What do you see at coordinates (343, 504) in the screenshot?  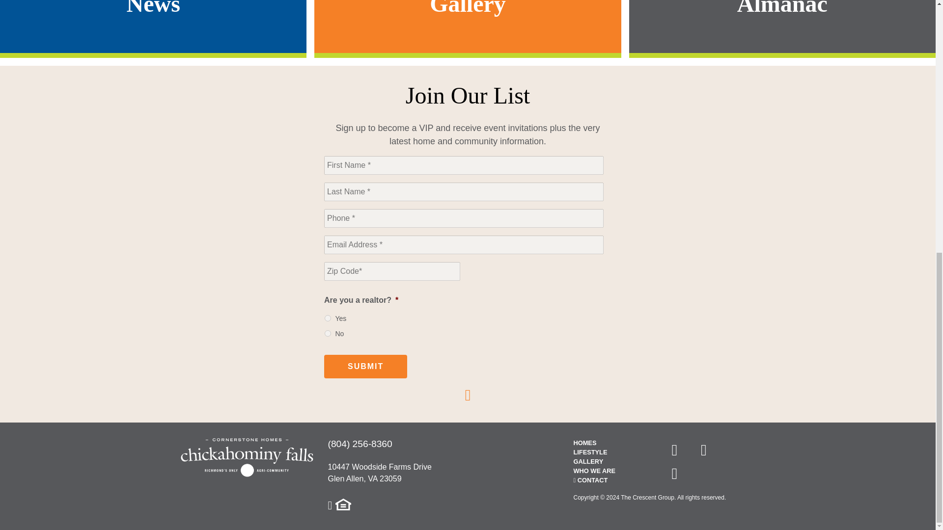 I see `Equal Housing Opportunity` at bounding box center [343, 504].